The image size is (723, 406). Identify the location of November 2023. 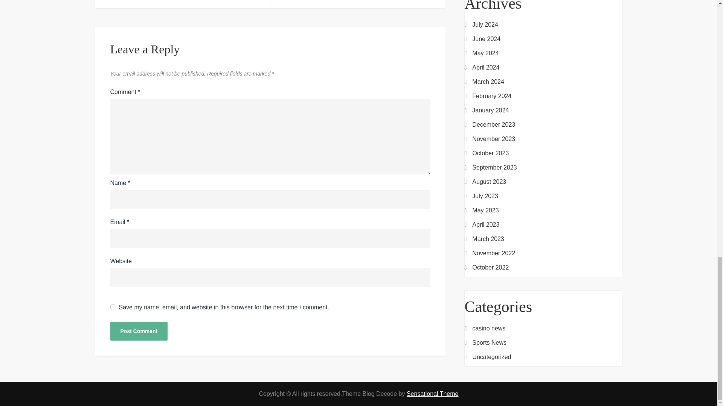
(493, 139).